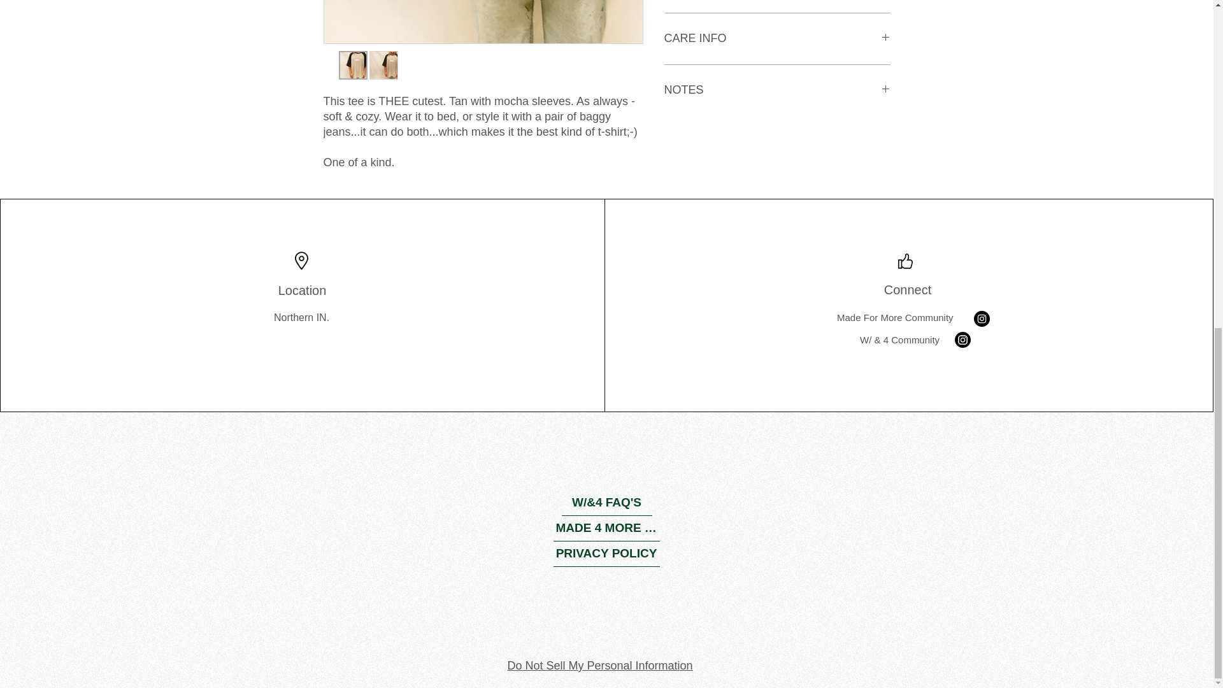  Describe the element at coordinates (599, 666) in the screenshot. I see `Do Not Sell My Personal Information` at that location.